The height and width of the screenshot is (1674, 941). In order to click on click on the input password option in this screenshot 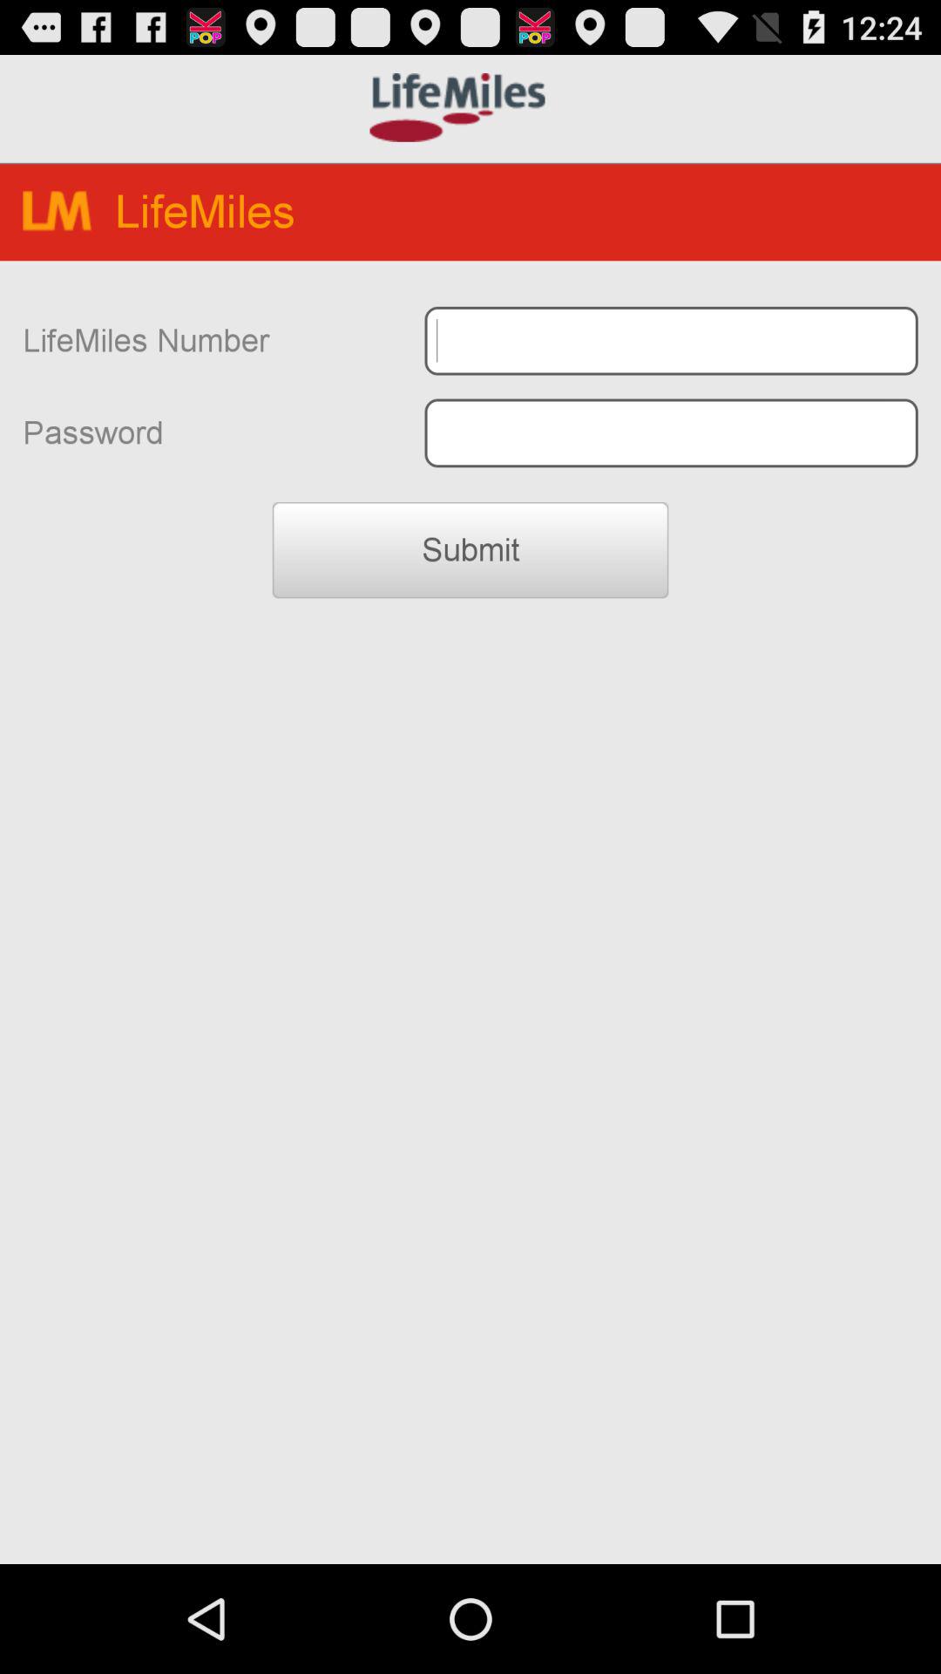, I will do `click(671, 432)`.